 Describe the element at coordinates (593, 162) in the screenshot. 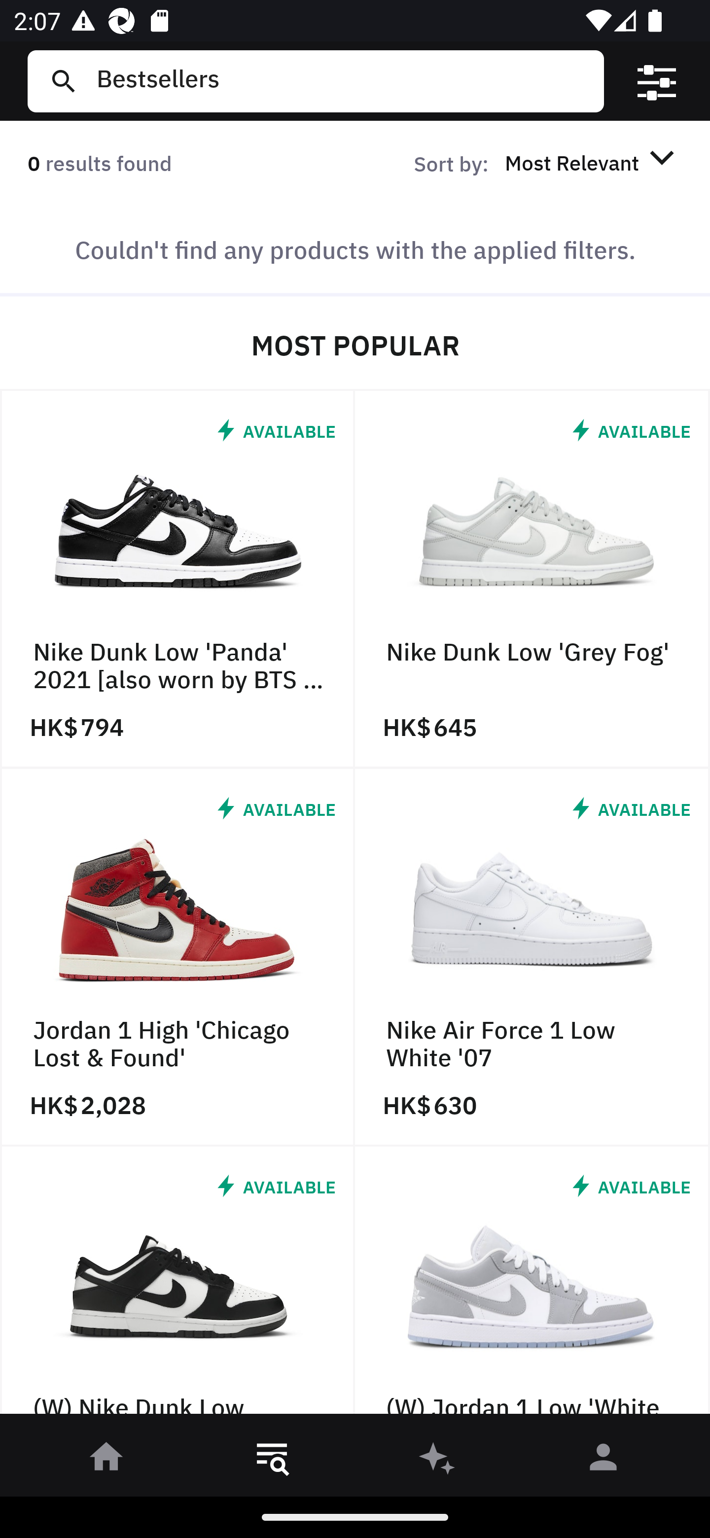

I see `Most Relevant ` at that location.